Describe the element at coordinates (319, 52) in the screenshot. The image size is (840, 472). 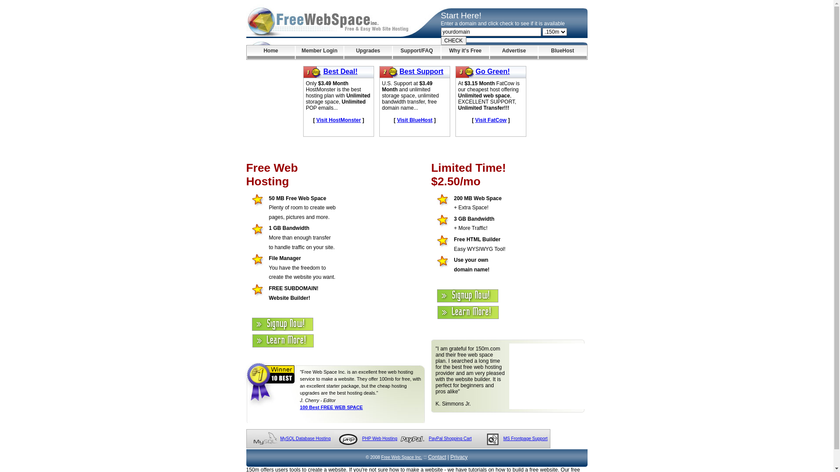
I see `Member Login` at that location.